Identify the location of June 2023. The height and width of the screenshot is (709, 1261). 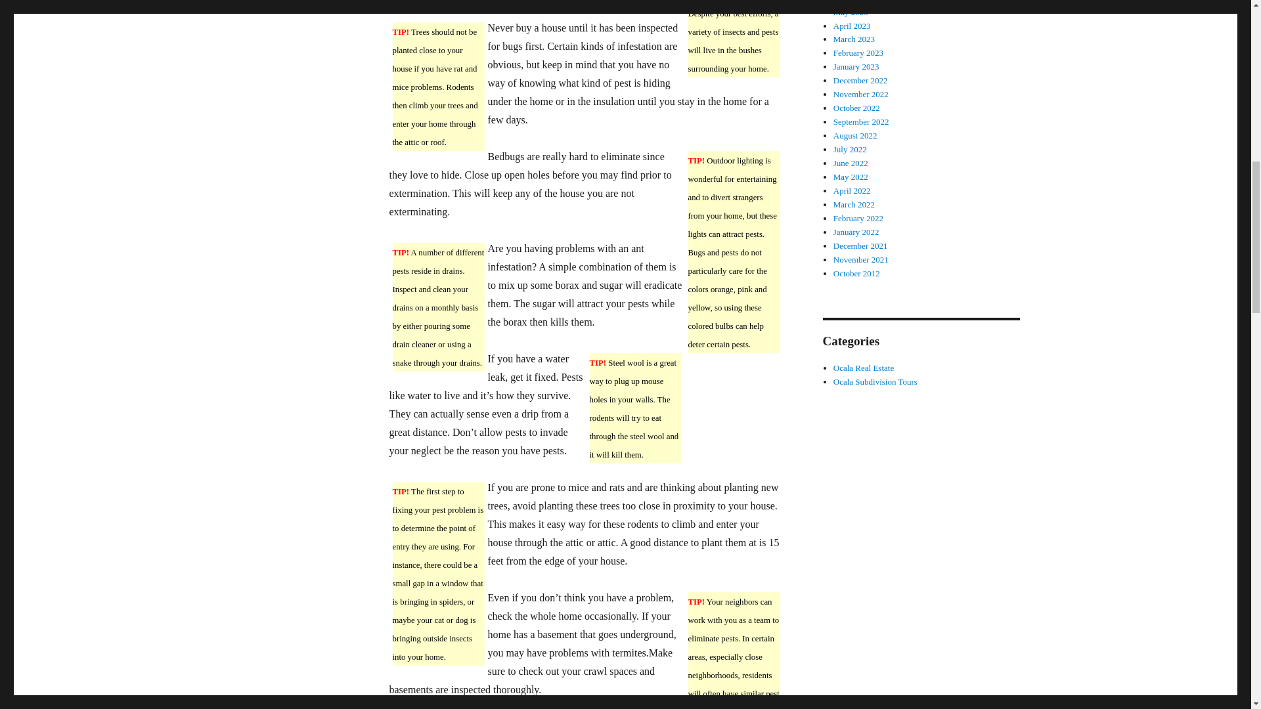
(851, 1).